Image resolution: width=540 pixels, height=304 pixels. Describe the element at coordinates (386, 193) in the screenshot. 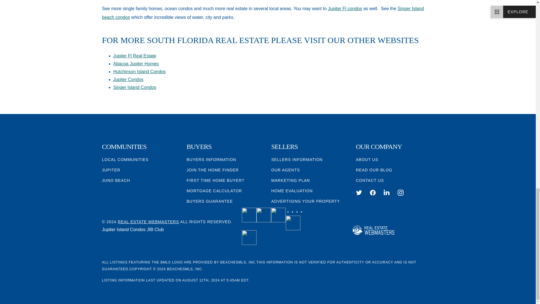

I see `LINKEDIN` at that location.